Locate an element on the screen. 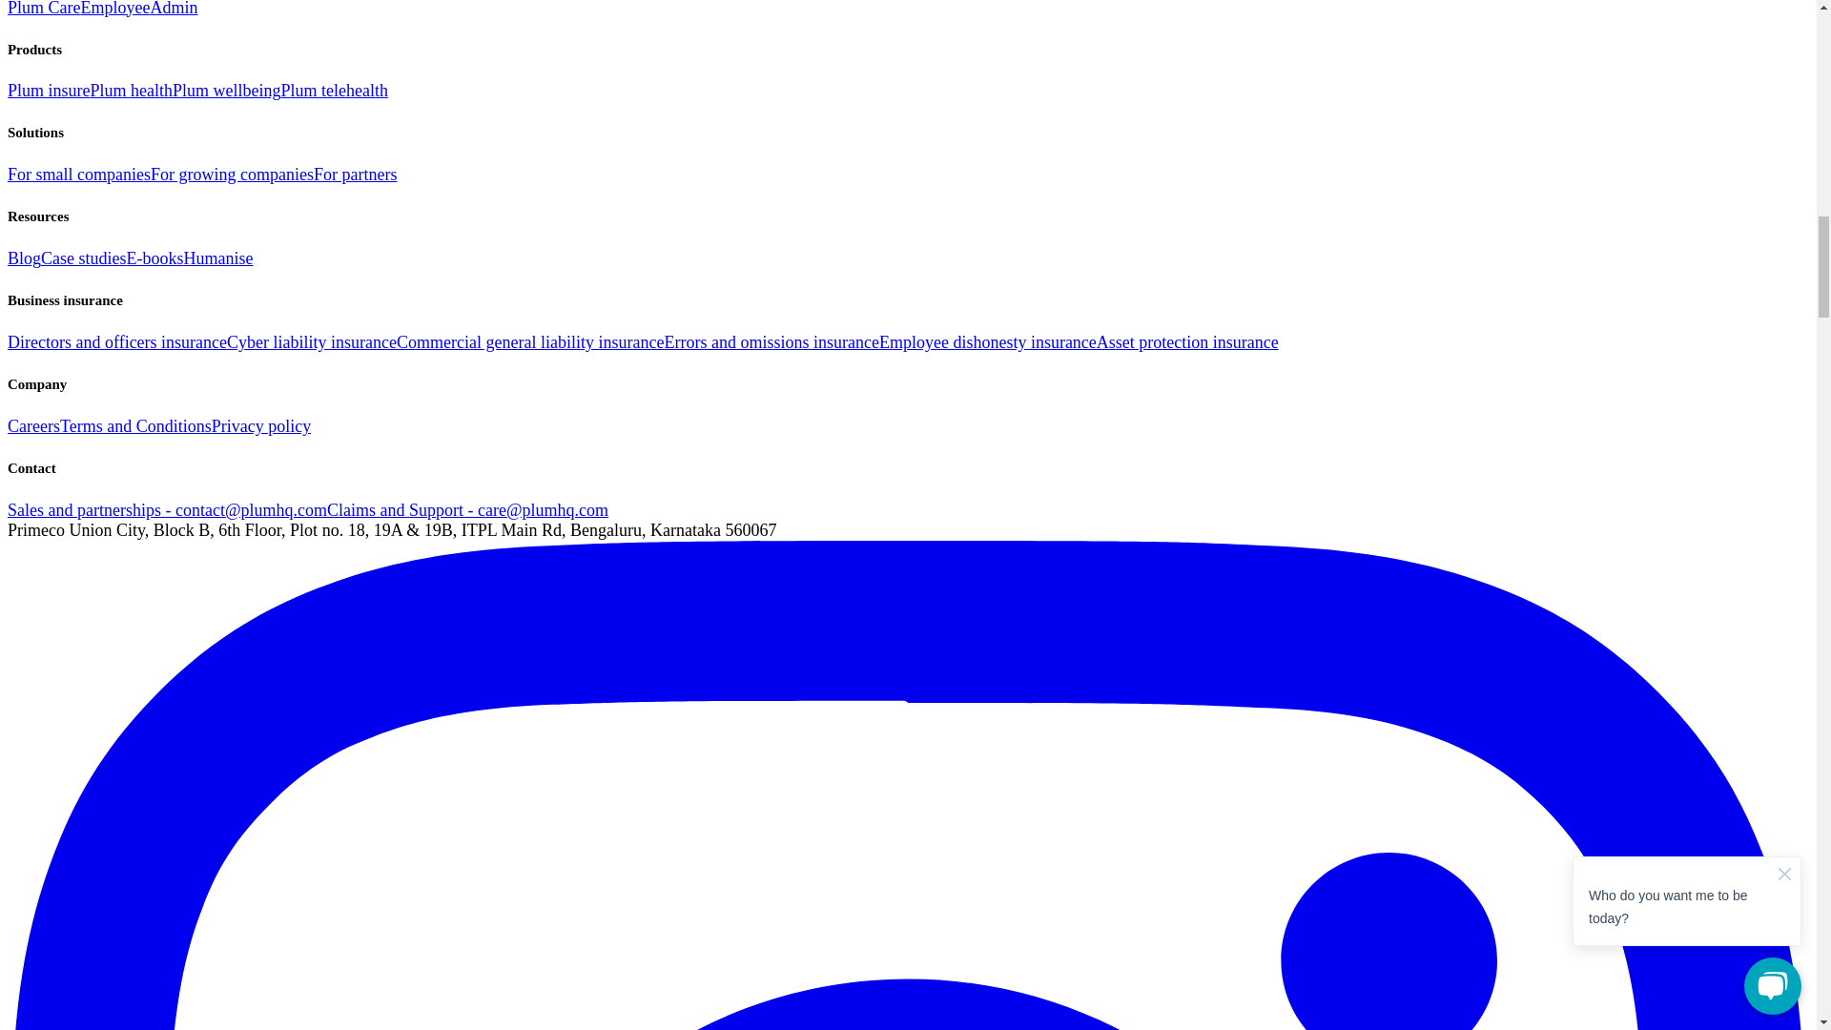 This screenshot has height=1030, width=1831. Plum telehealth is located at coordinates (335, 90).